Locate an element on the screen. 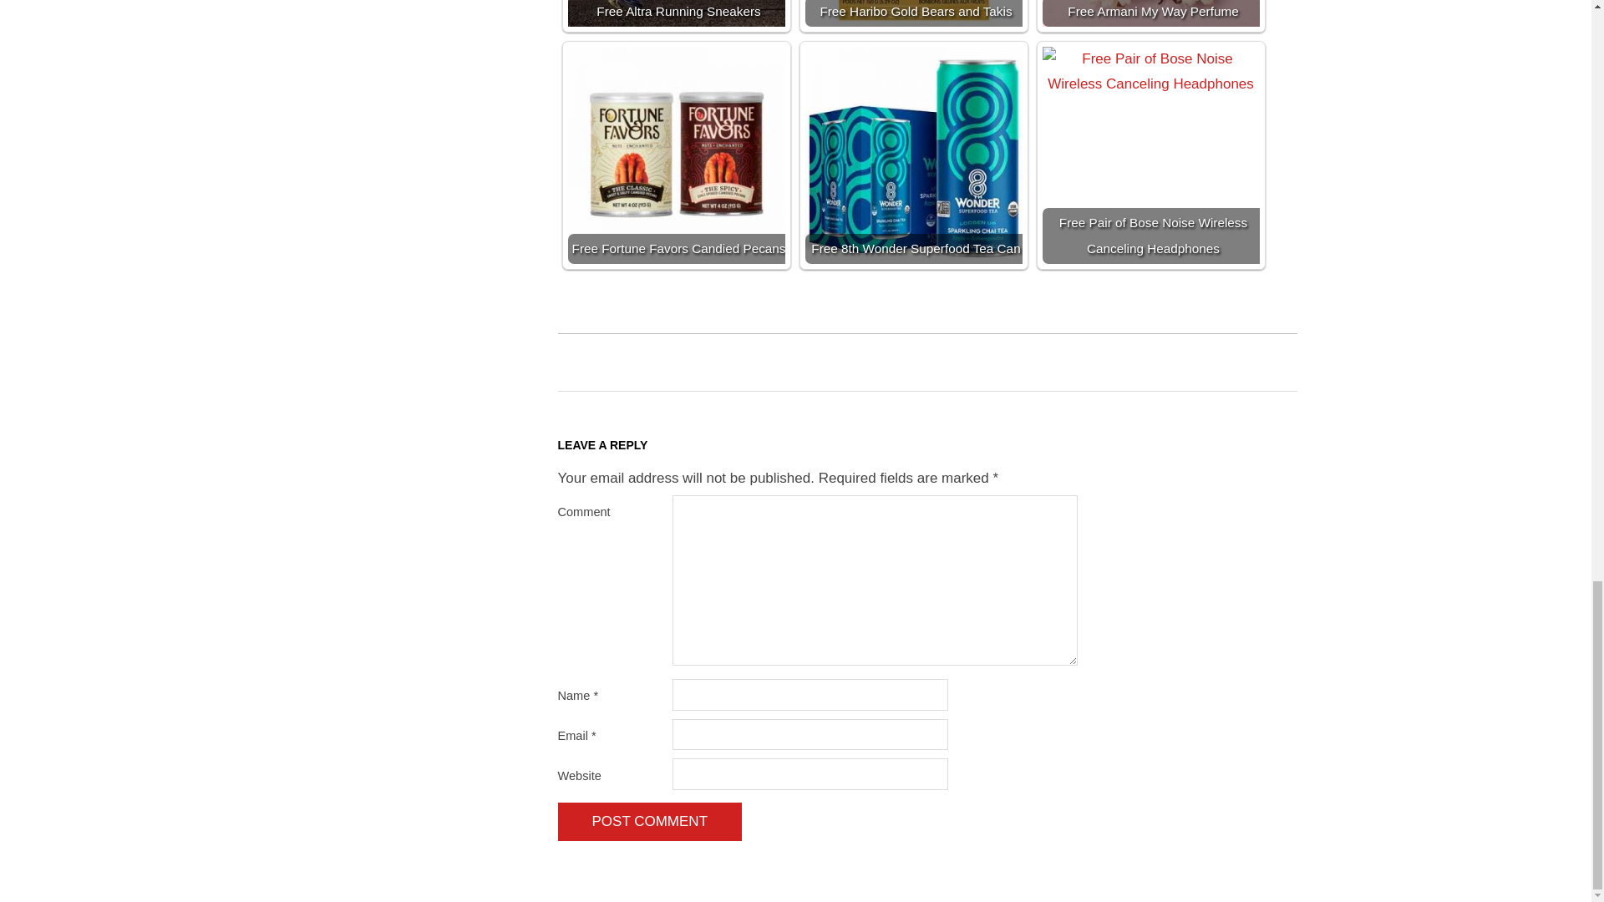  Free Haribo Gold Bears and Takis is located at coordinates (914, 13).